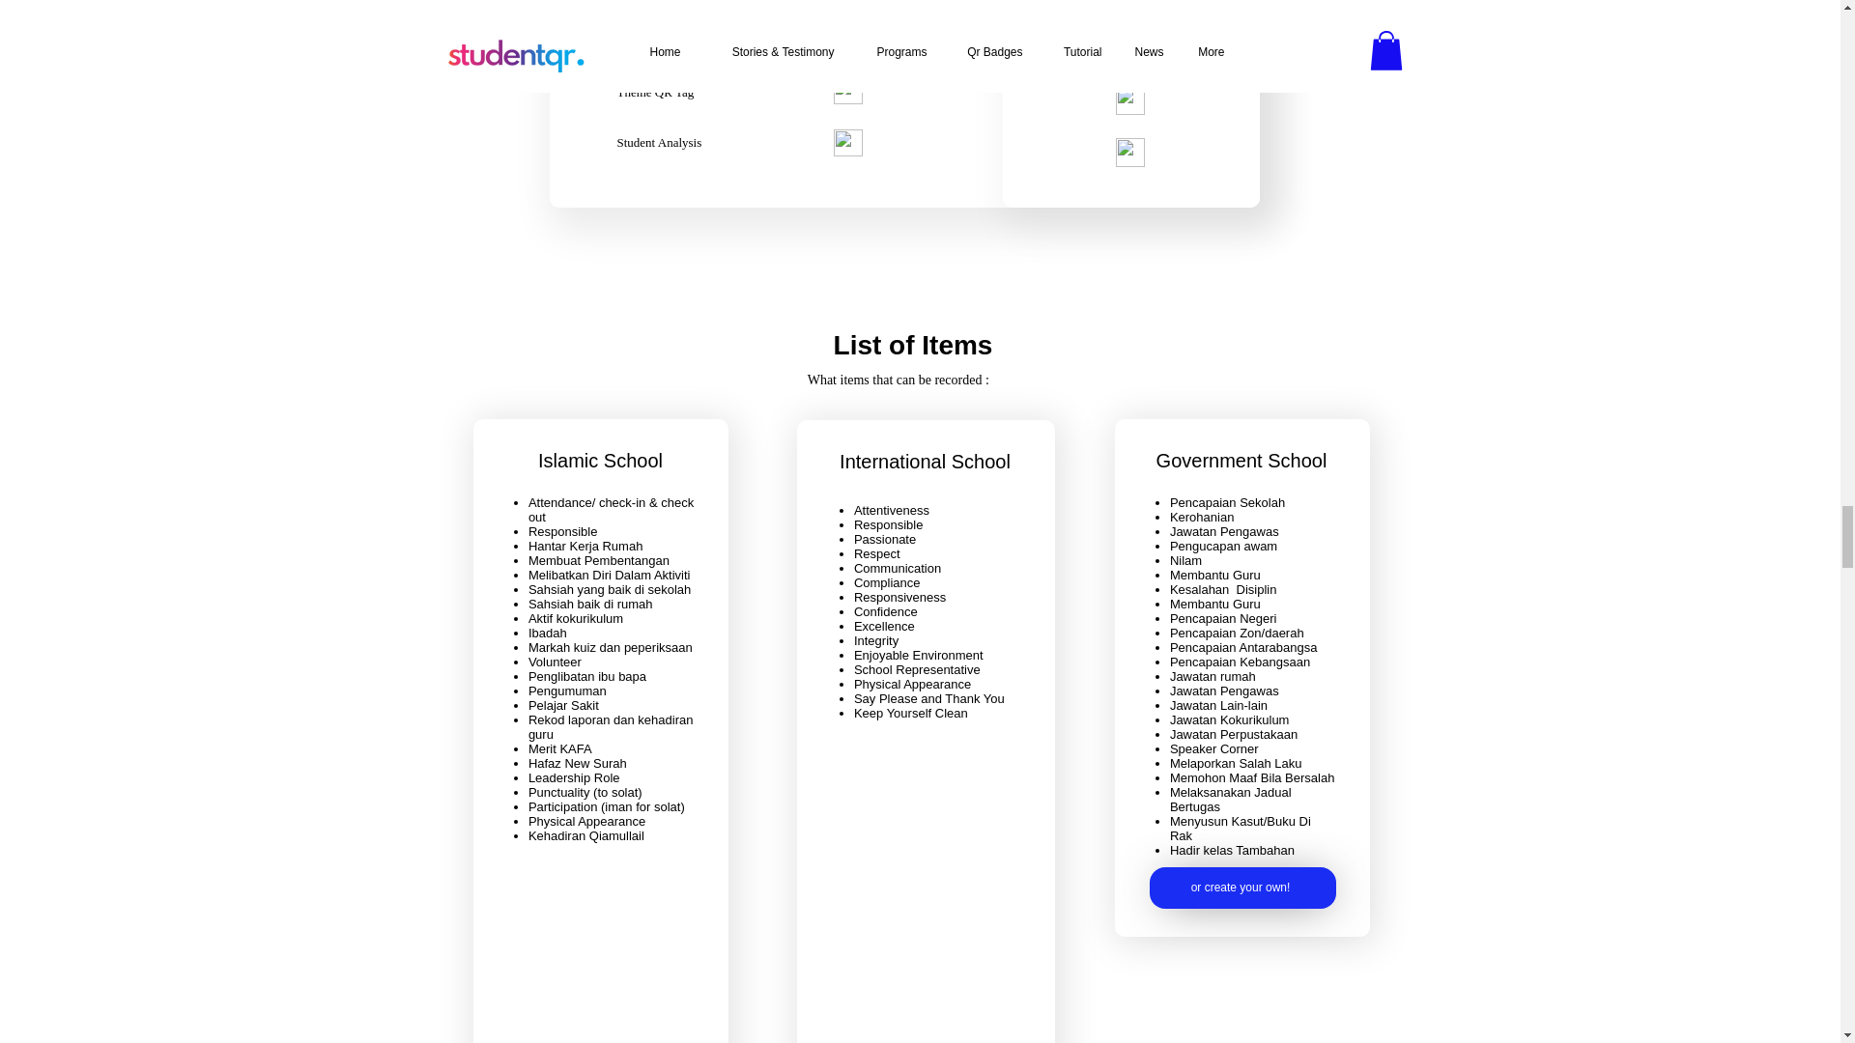  I want to click on or create your own!, so click(1242, 887).